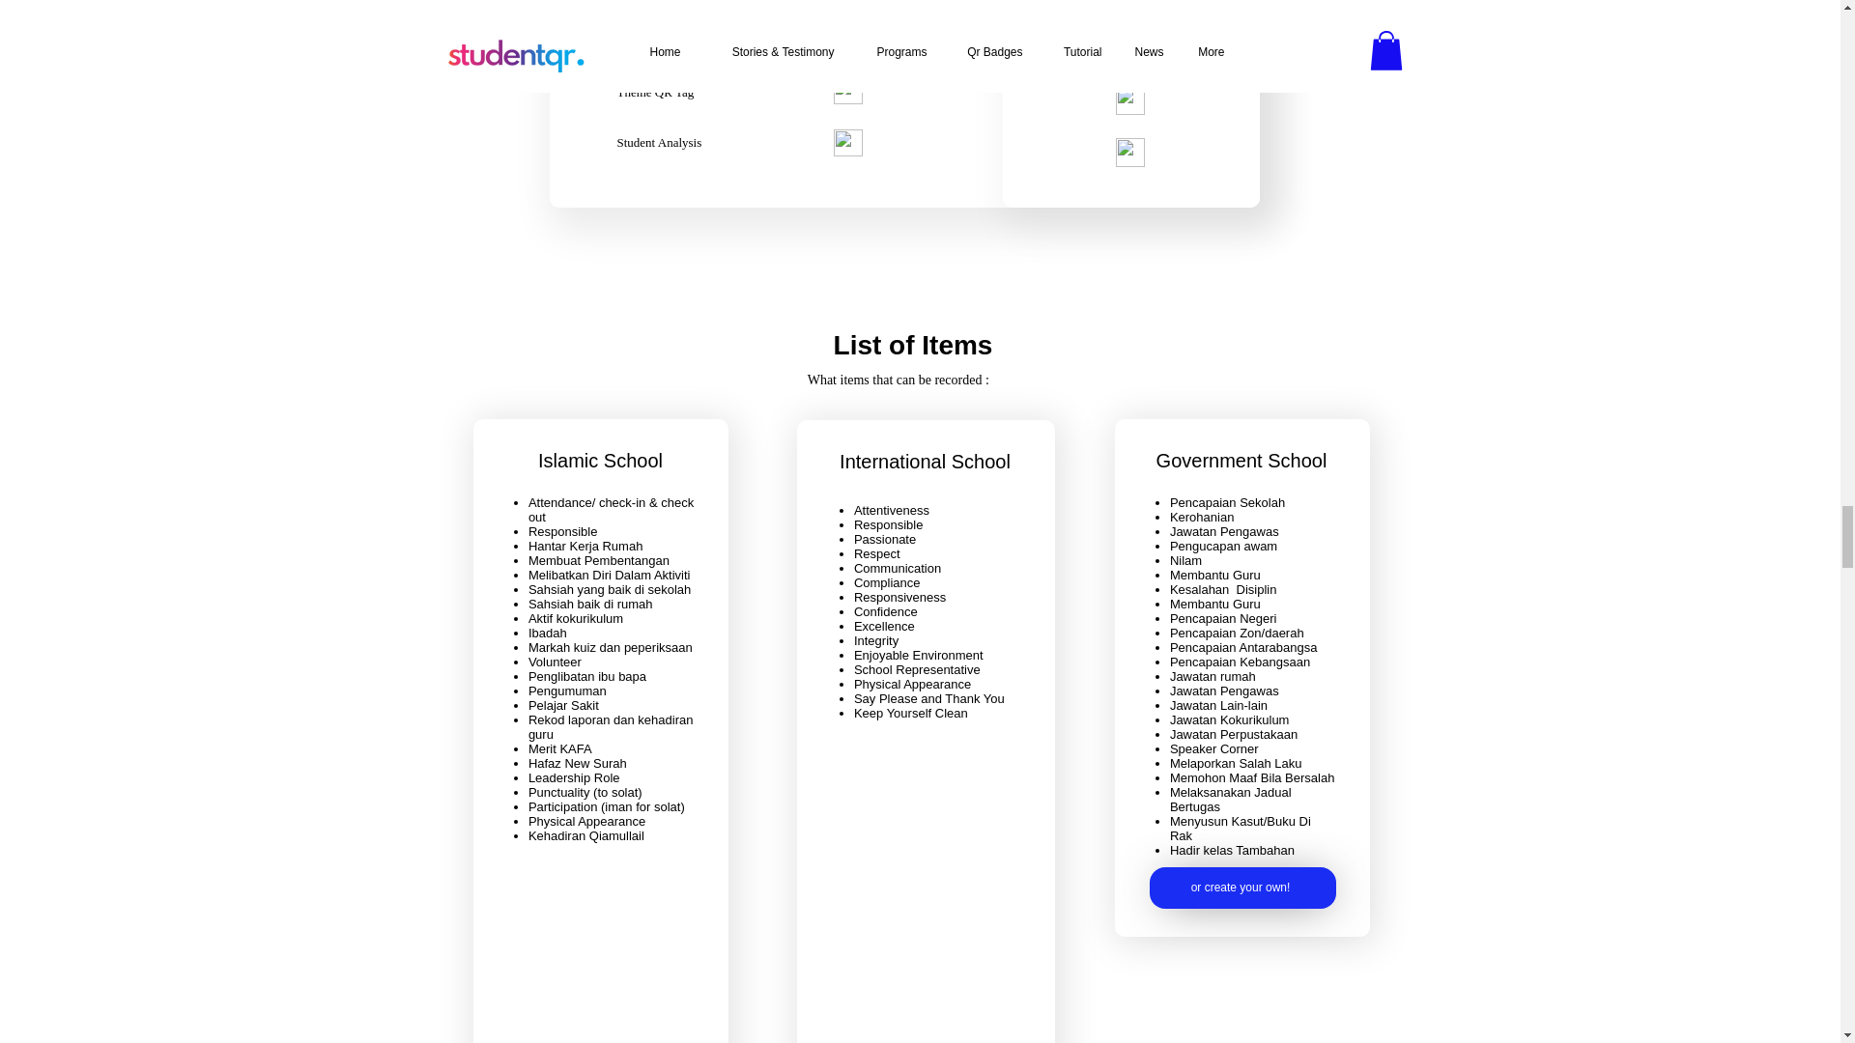  I want to click on or create your own!, so click(1242, 887).